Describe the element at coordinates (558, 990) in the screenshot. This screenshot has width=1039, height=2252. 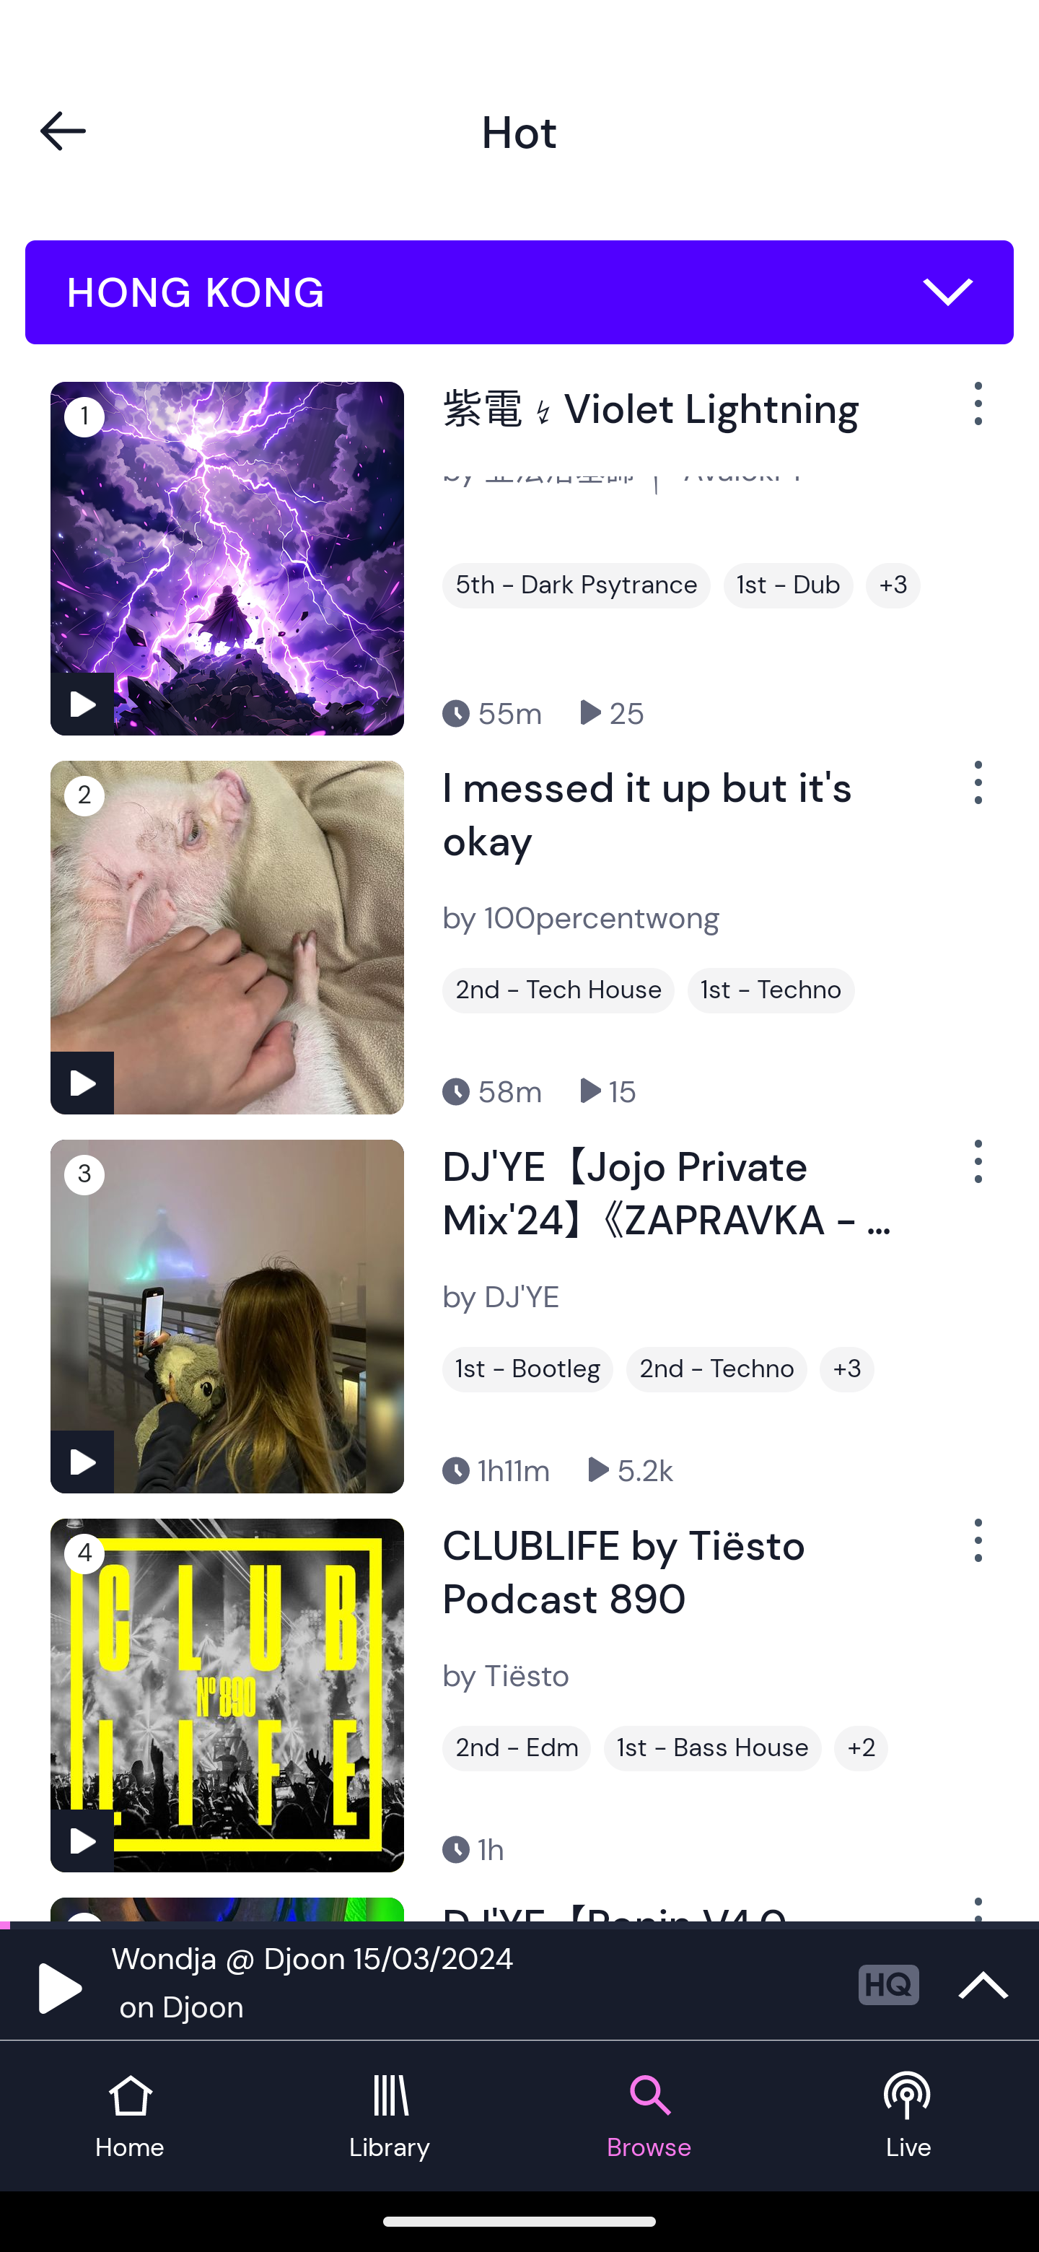
I see `2nd - Tech House` at that location.